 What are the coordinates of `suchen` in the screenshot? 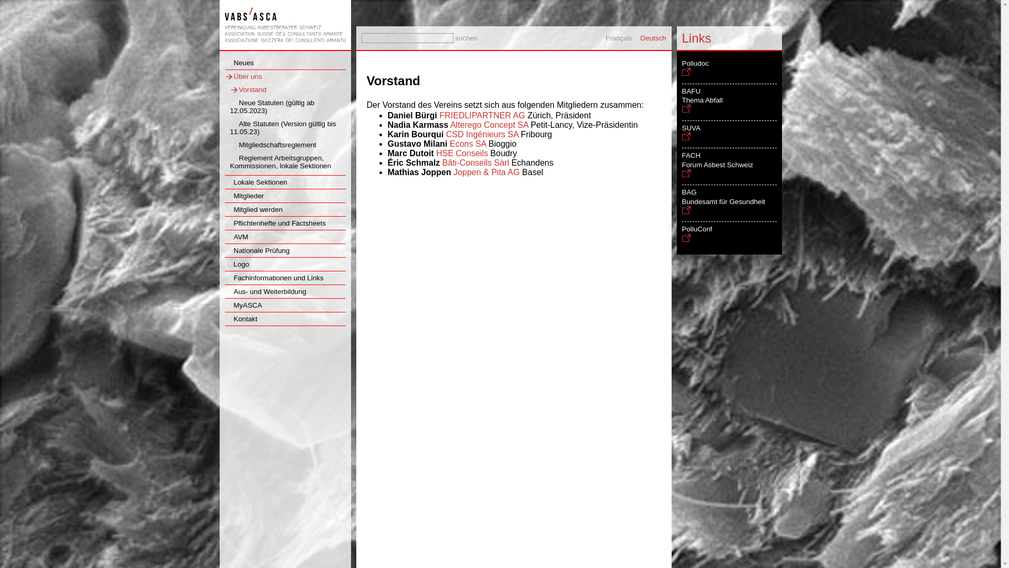 It's located at (467, 38).